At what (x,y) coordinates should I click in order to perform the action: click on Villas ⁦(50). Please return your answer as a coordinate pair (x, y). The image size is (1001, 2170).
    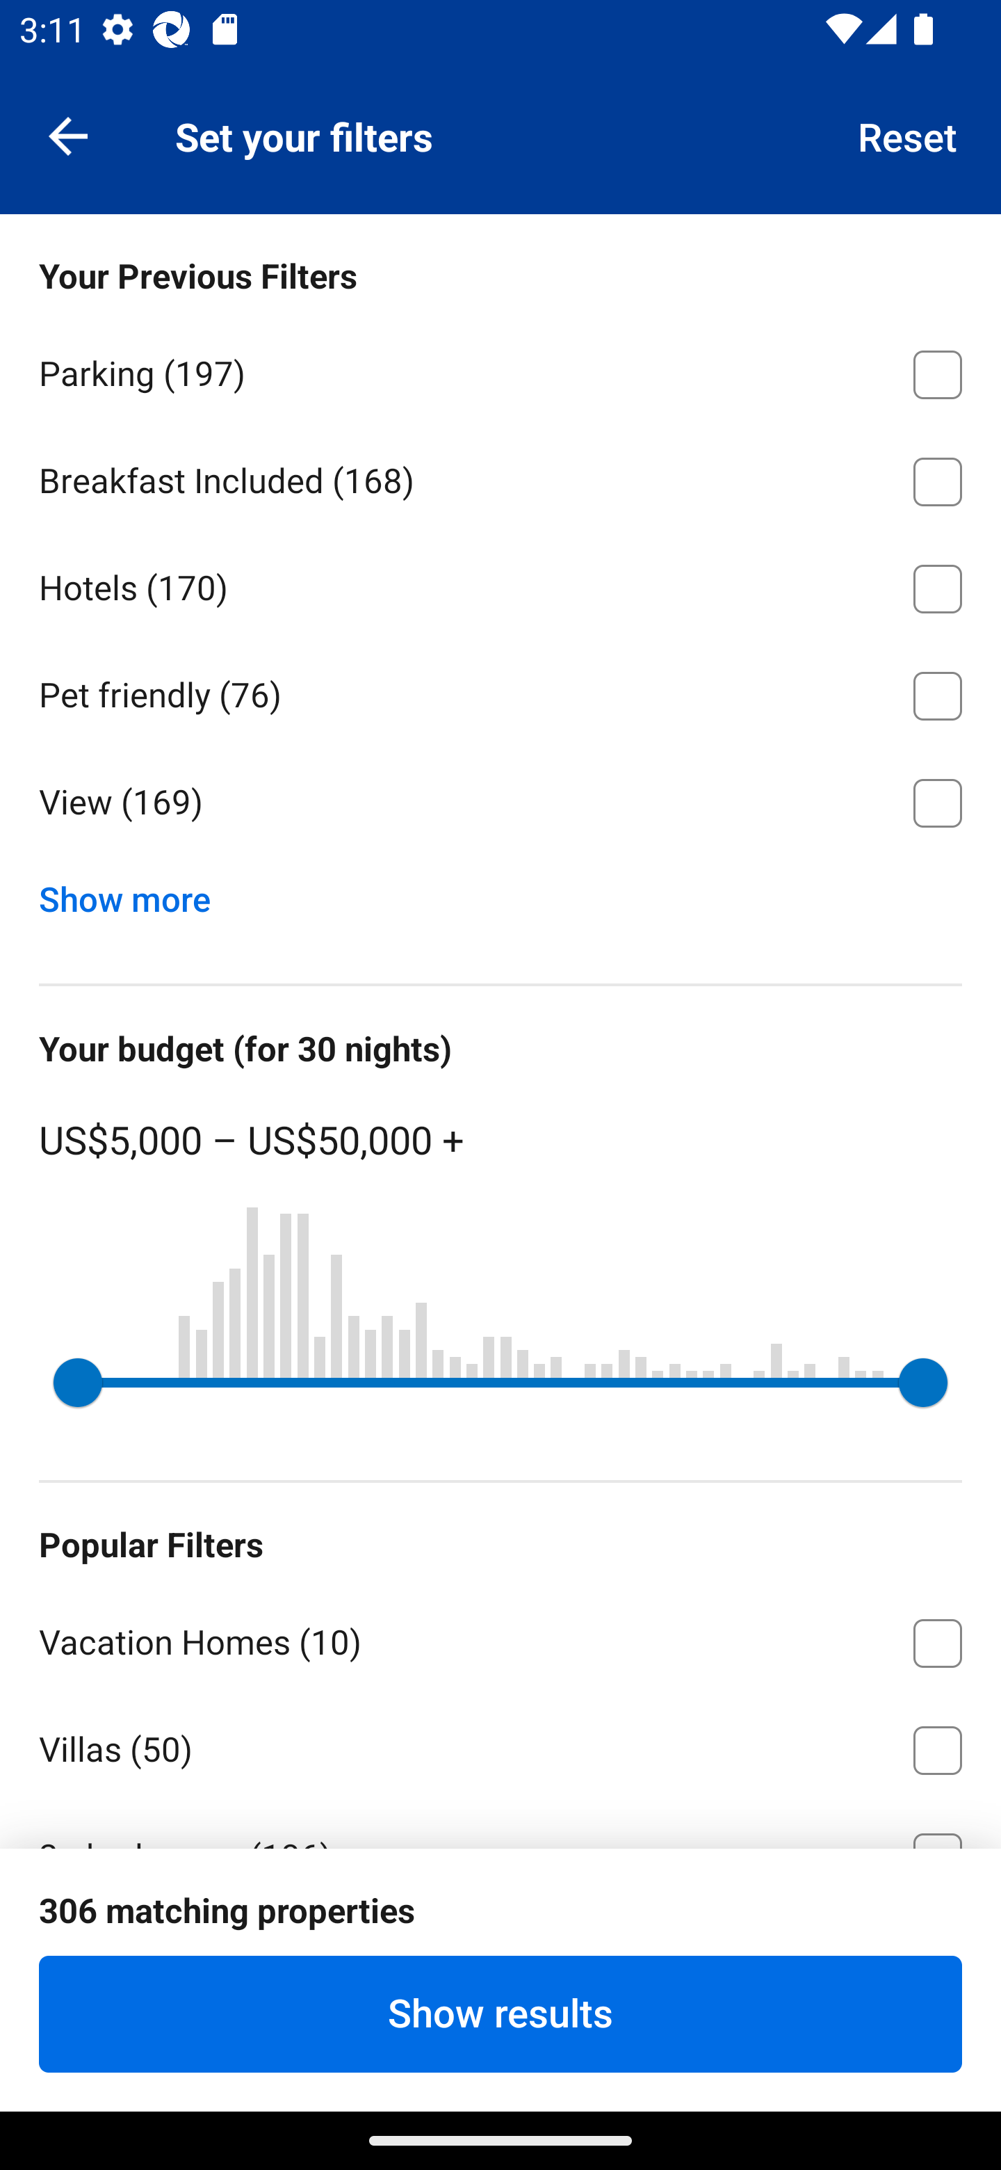
    Looking at the image, I should click on (500, 1746).